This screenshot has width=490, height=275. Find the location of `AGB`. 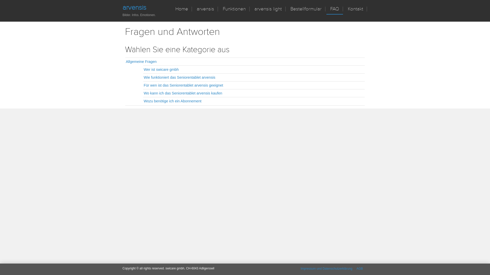

AGB is located at coordinates (360, 269).